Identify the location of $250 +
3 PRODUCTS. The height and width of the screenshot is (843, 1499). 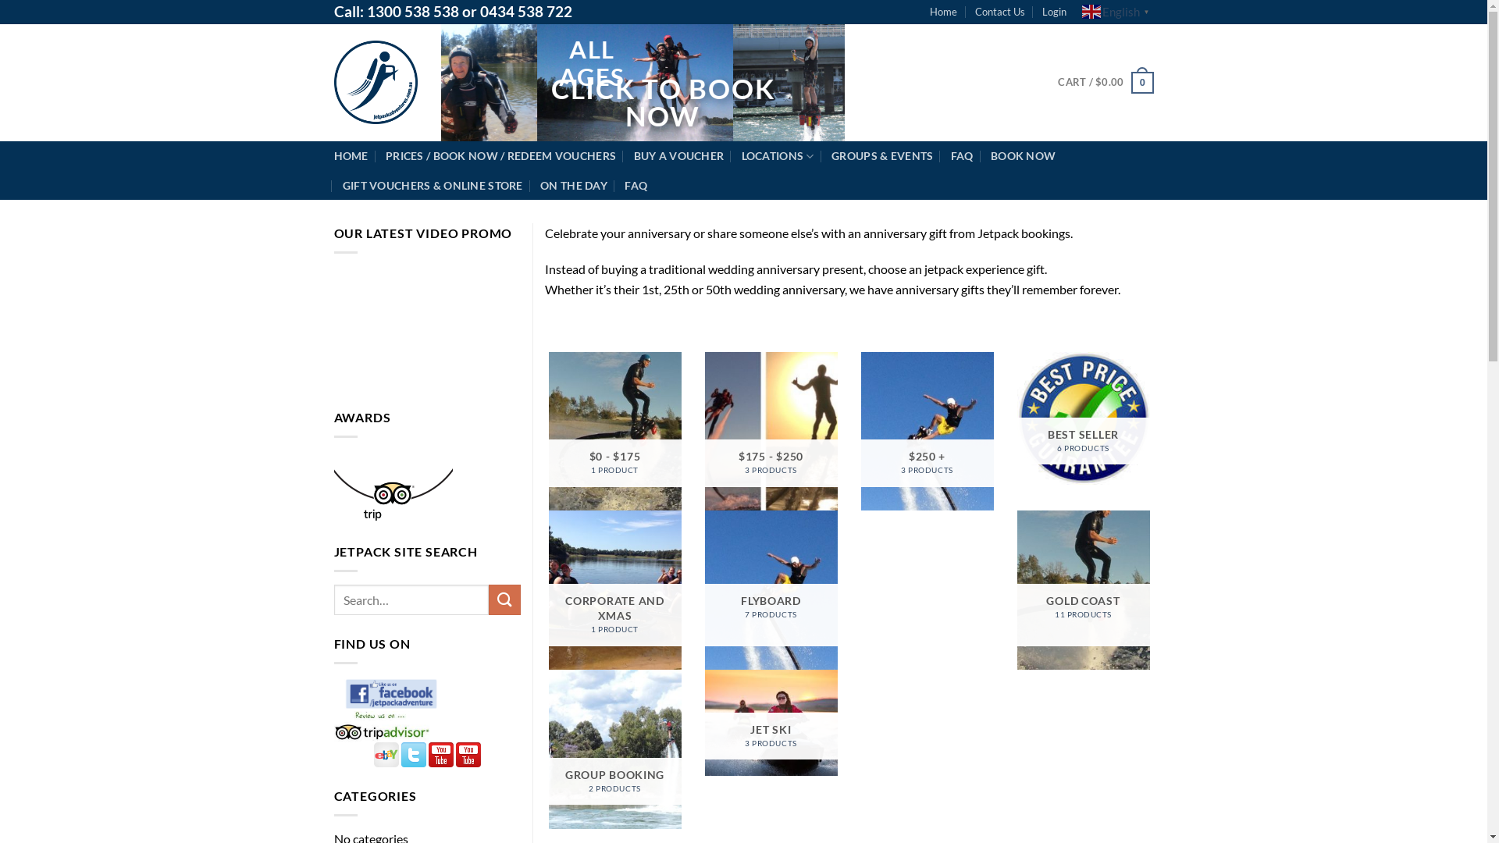
(927, 432).